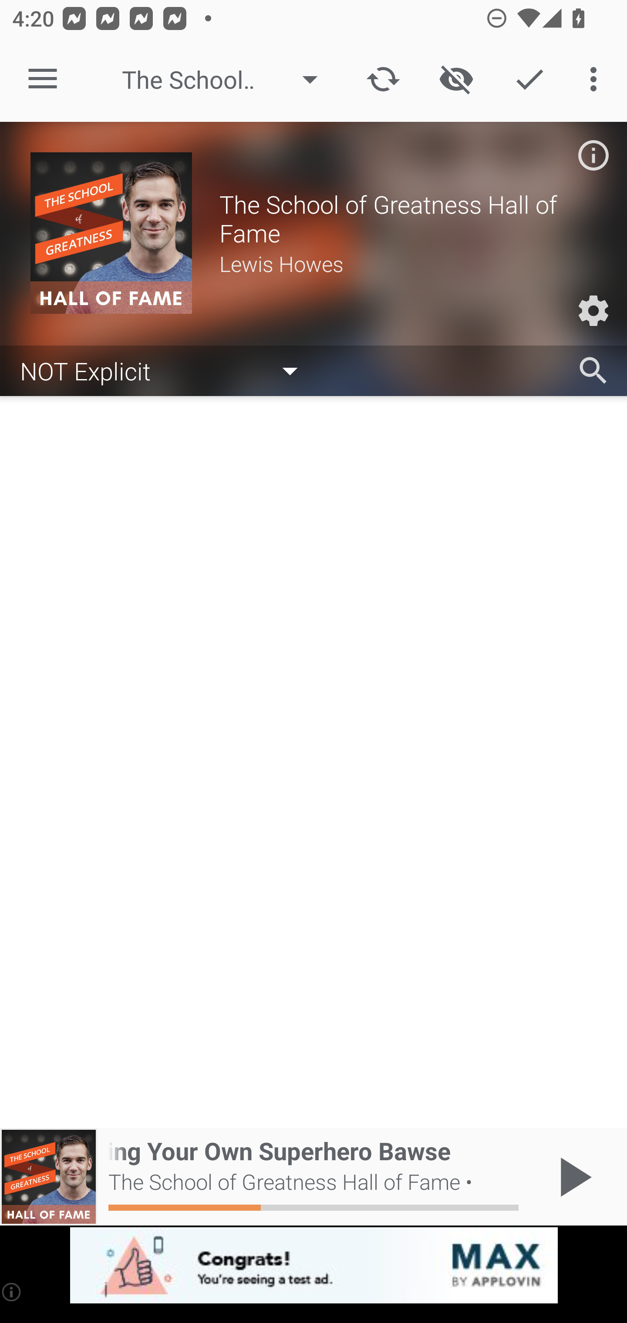 The image size is (627, 1323). Describe the element at coordinates (313, 1266) in the screenshot. I see `app-monetization` at that location.